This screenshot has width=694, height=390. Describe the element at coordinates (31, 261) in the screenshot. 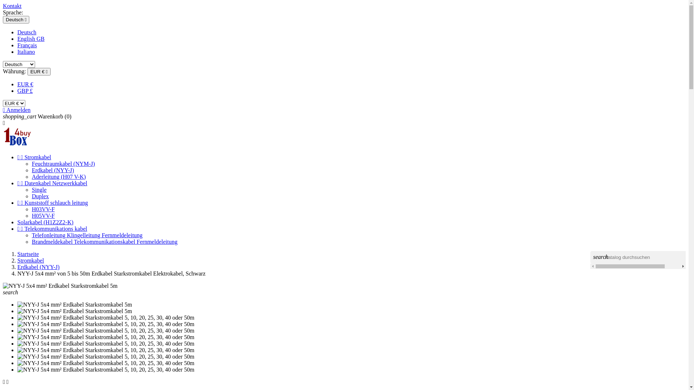

I see `Stromkabel` at that location.